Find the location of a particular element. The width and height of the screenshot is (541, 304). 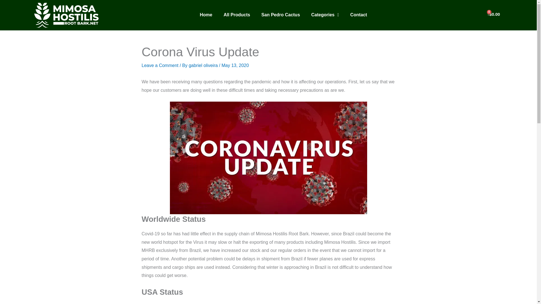

All Products is located at coordinates (237, 15).